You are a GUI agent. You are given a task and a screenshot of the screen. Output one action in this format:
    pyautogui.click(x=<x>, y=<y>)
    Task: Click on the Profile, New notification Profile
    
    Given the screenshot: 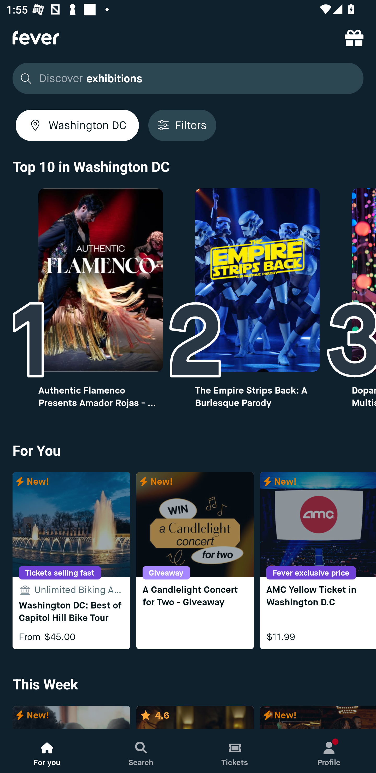 What is the action you would take?
    pyautogui.click(x=329, y=751)
    